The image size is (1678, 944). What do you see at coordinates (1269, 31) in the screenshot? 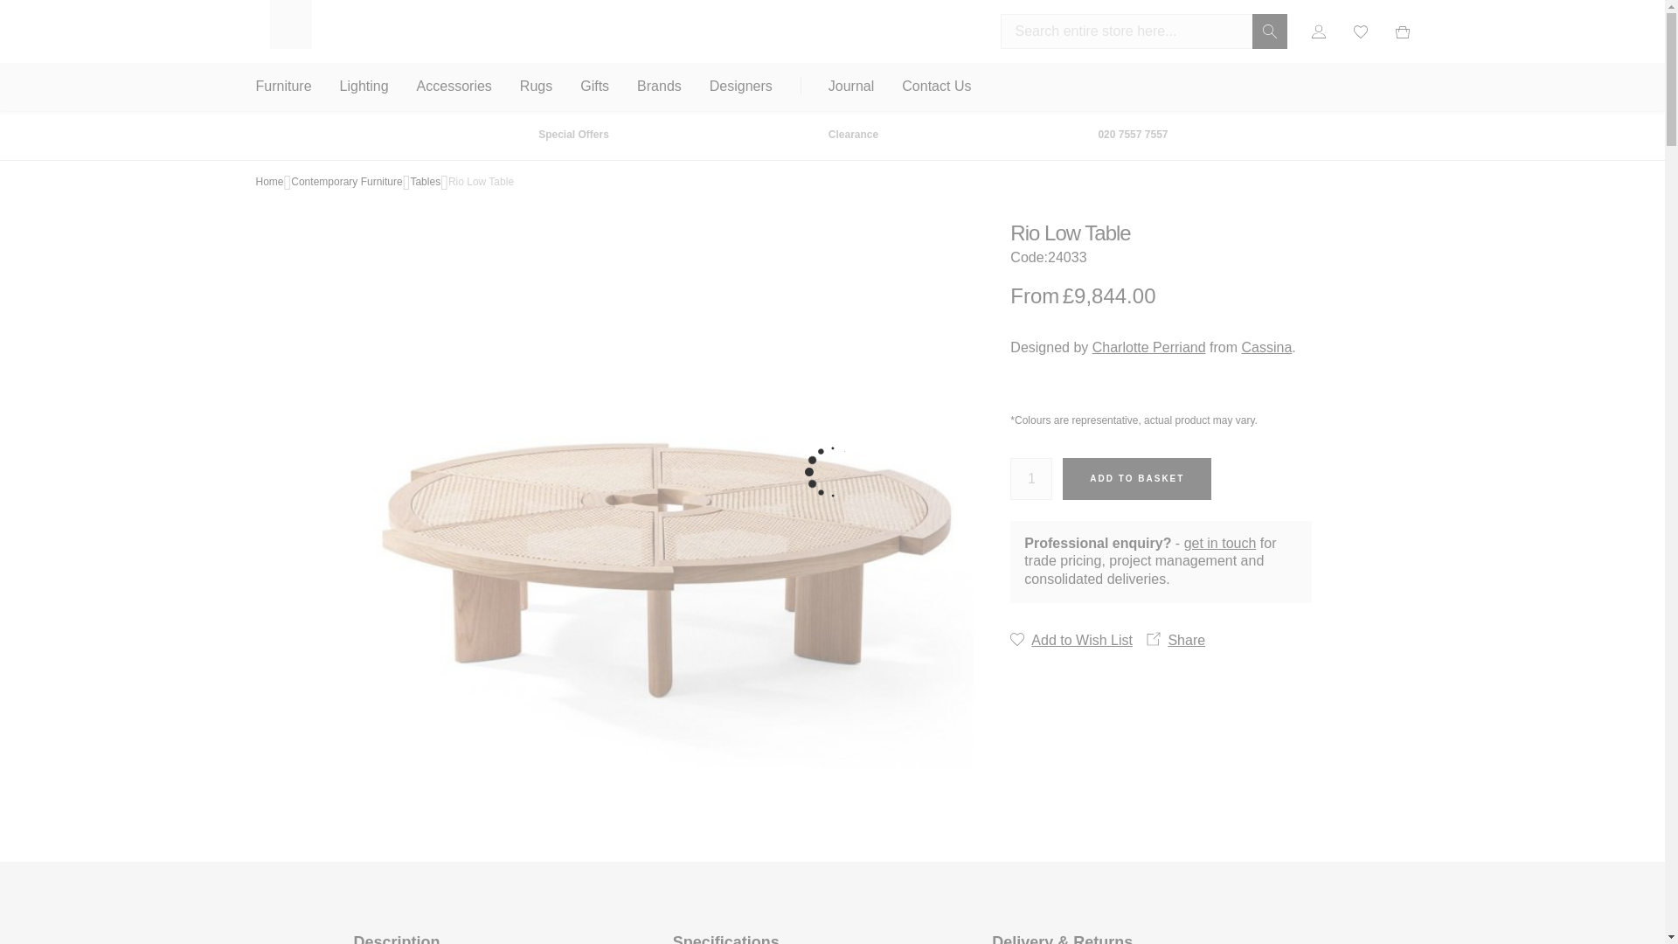
I see `SEARCH` at bounding box center [1269, 31].